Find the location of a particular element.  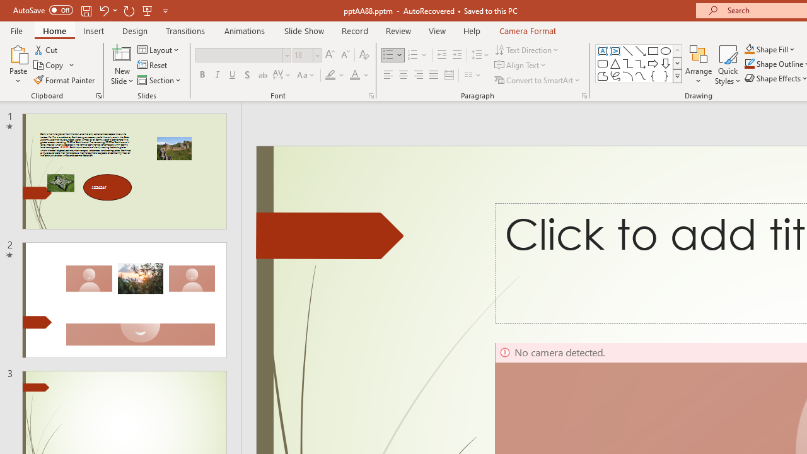

Shape Outline Teal, Accent 1 is located at coordinates (749, 64).